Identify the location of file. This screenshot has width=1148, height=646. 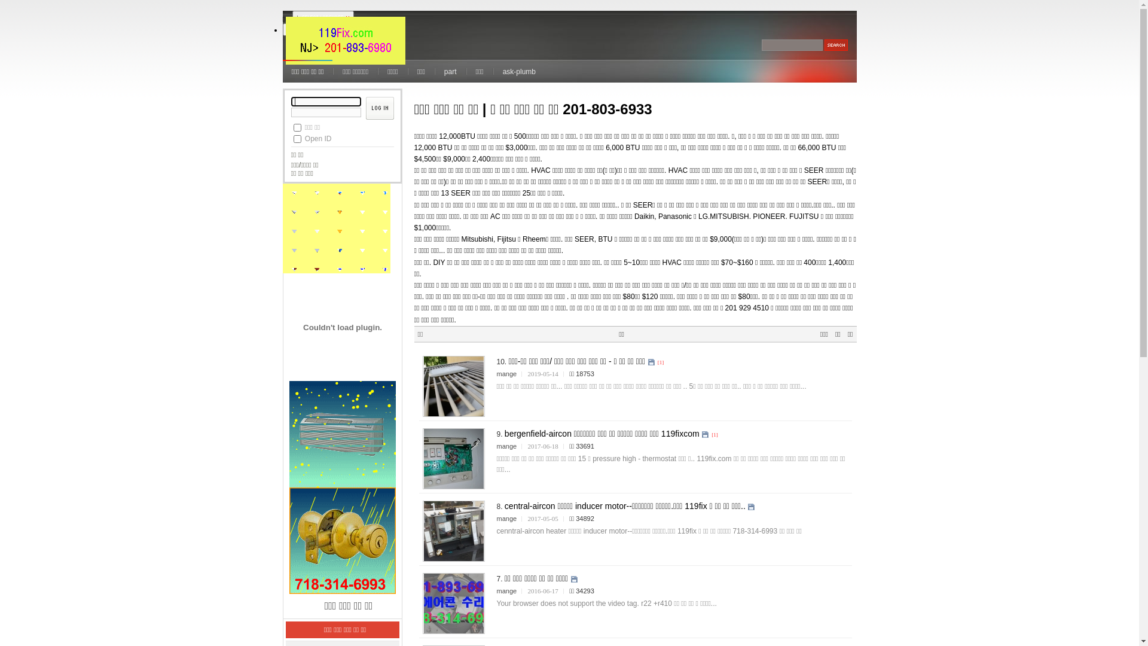
(574, 579).